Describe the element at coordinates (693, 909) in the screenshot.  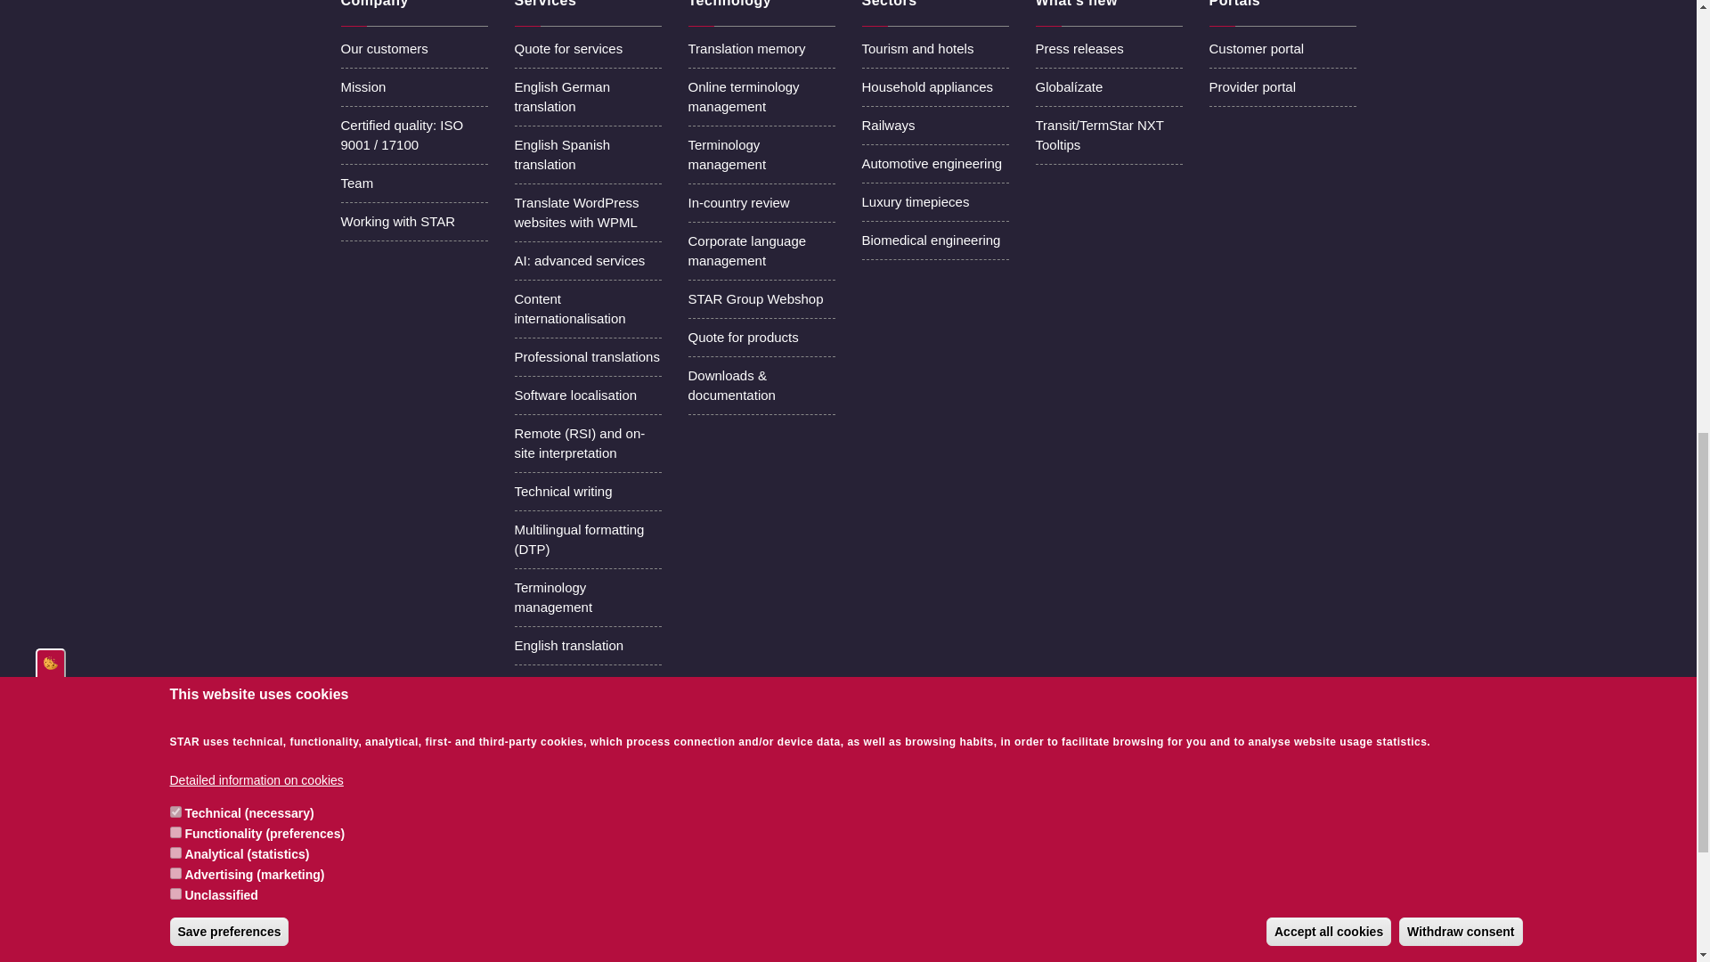
I see `2276` at that location.